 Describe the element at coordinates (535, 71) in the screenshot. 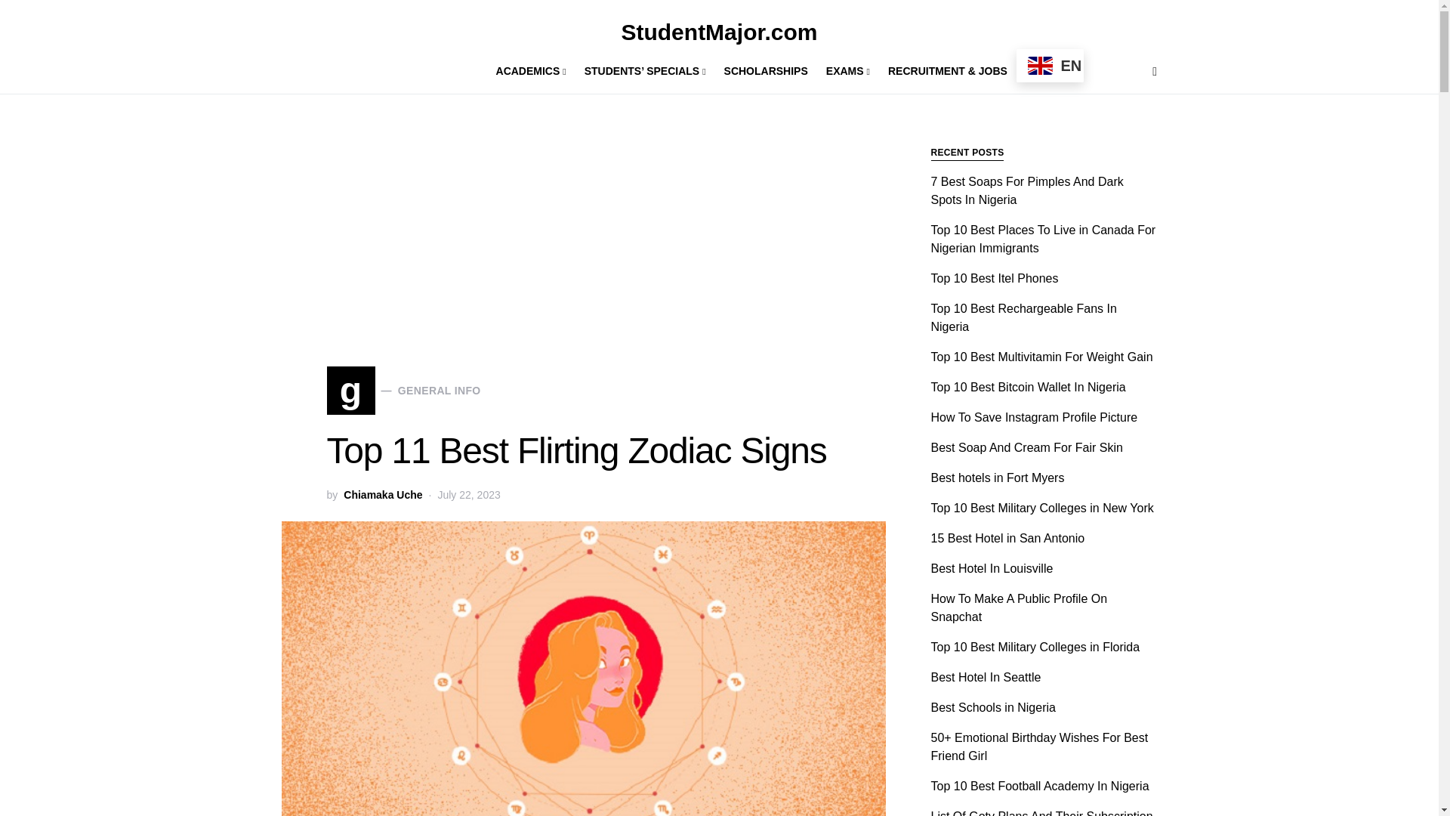

I see `ACADEMICS` at that location.